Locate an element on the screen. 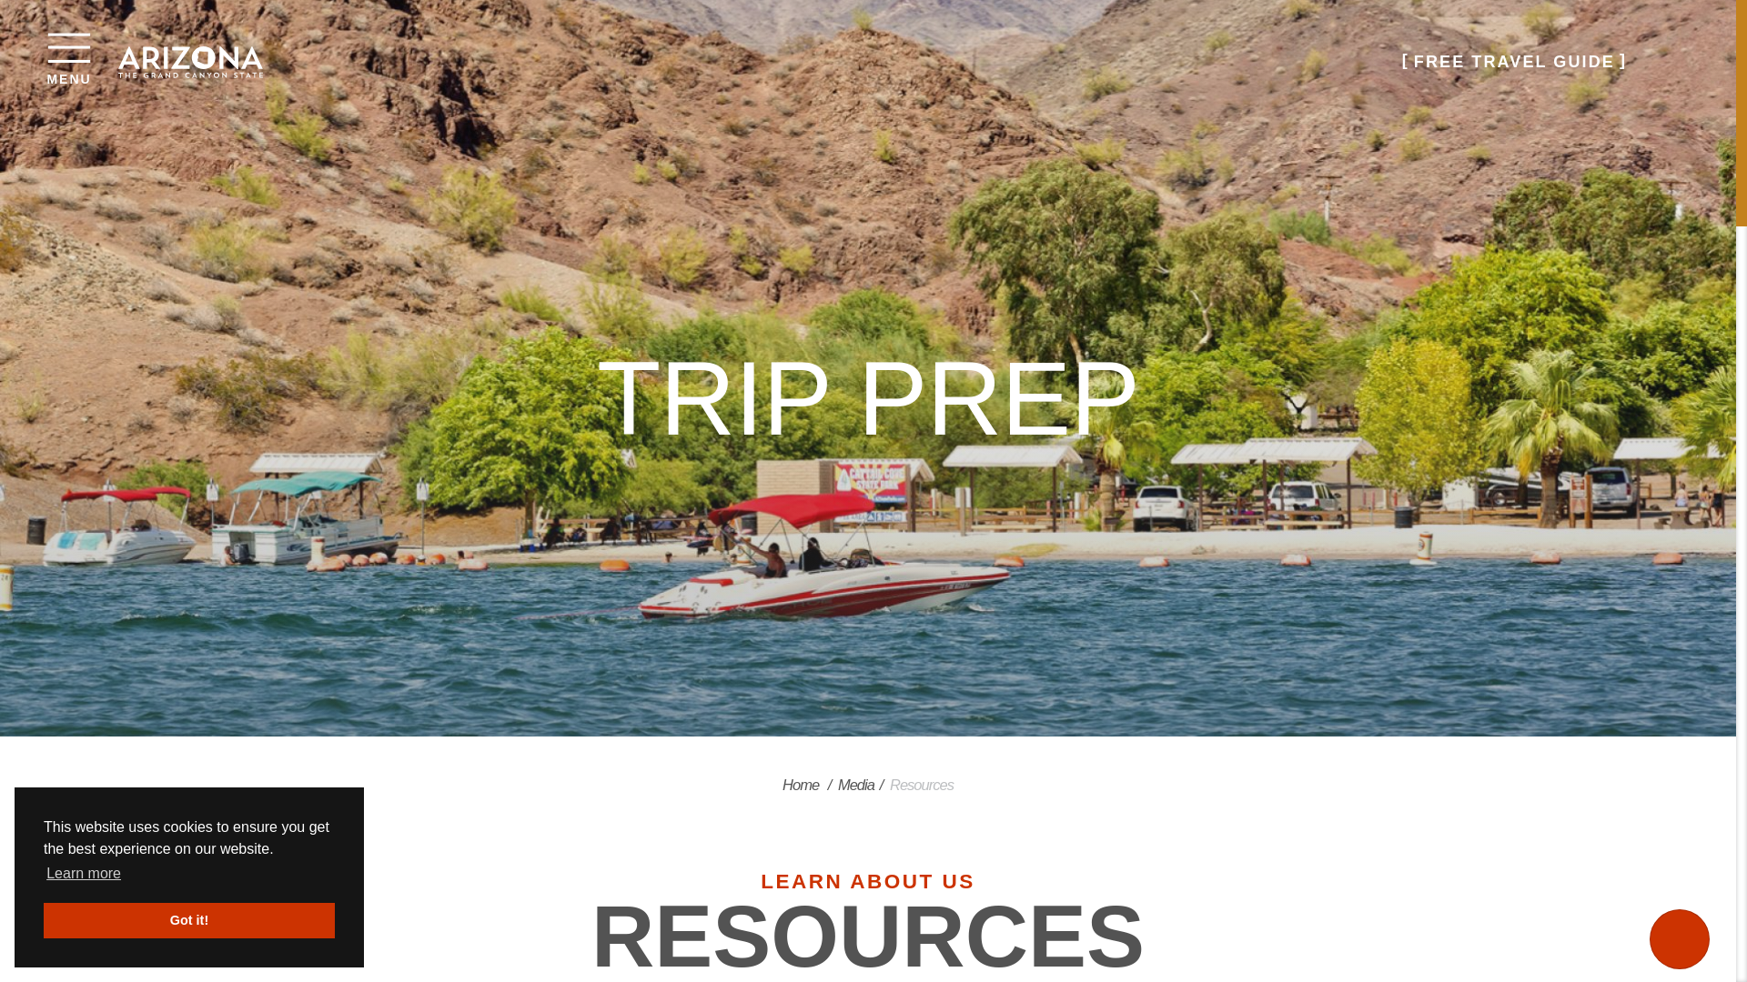 The width and height of the screenshot is (1747, 982). Free Travel Guide is located at coordinates (68, 52).